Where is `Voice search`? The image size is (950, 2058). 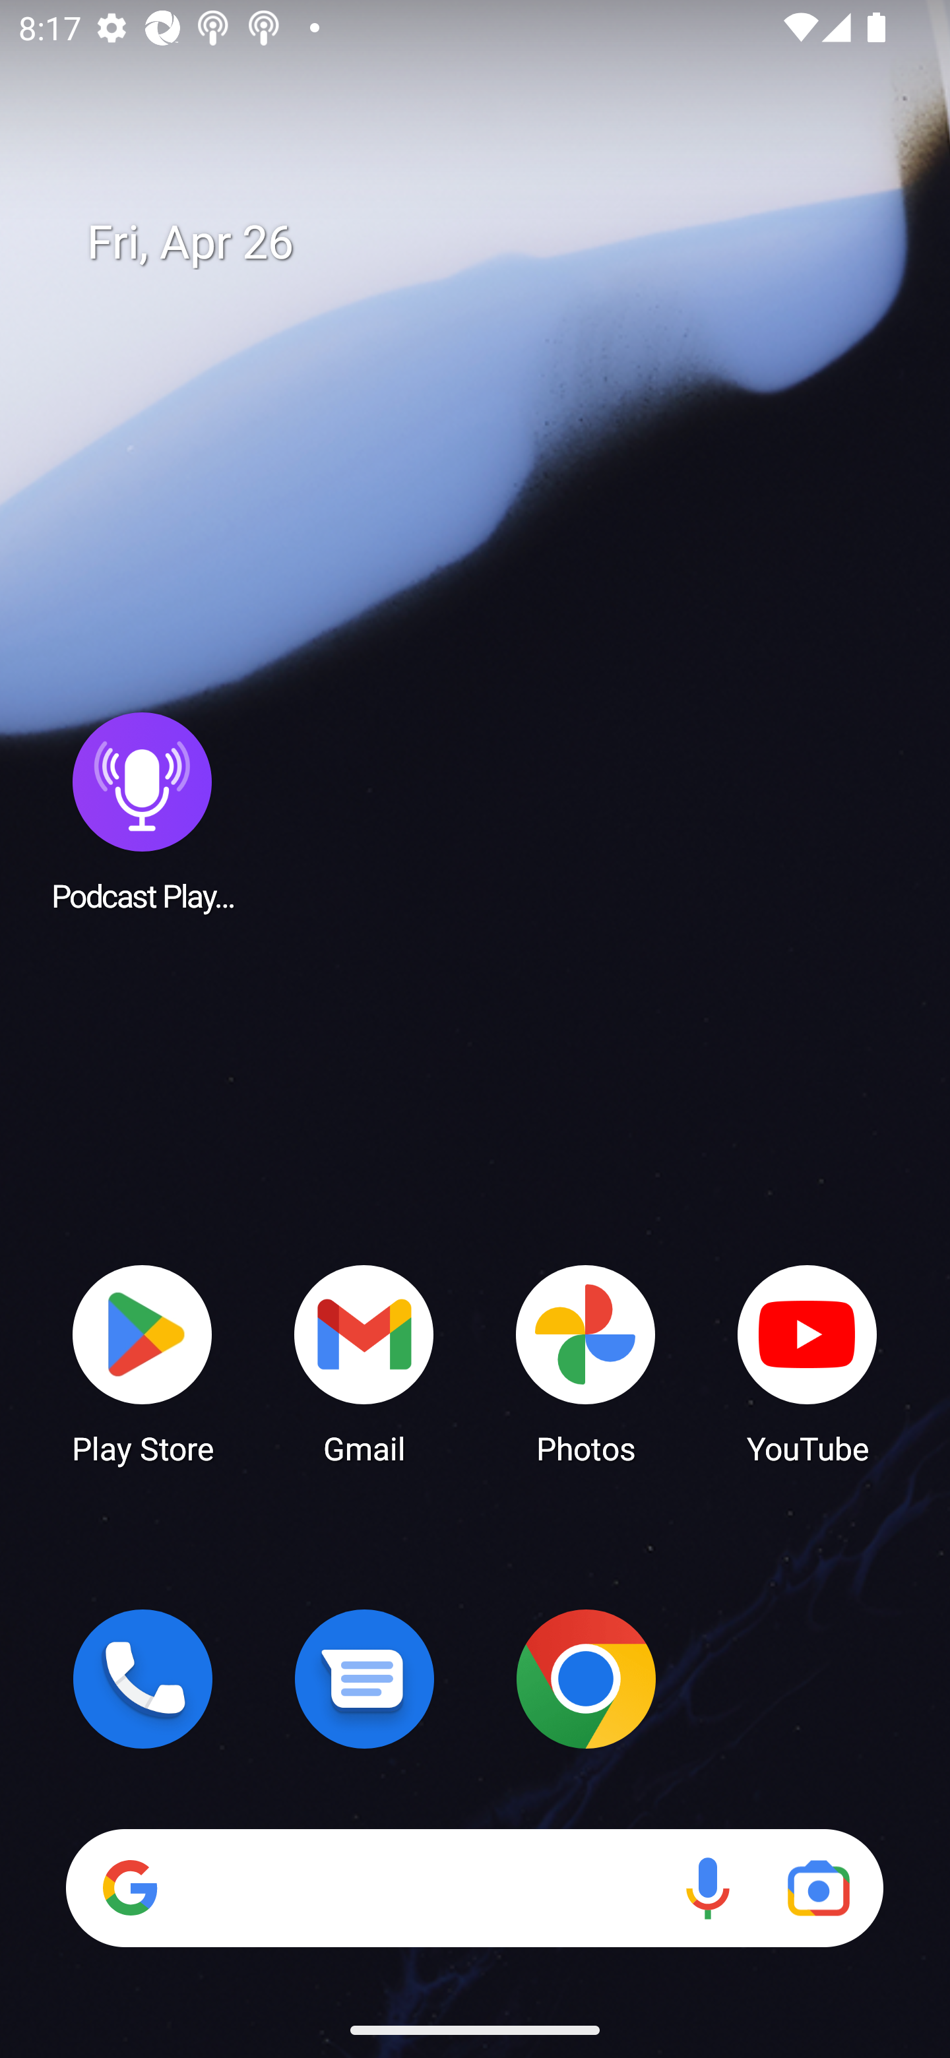
Voice search is located at coordinates (707, 1888).